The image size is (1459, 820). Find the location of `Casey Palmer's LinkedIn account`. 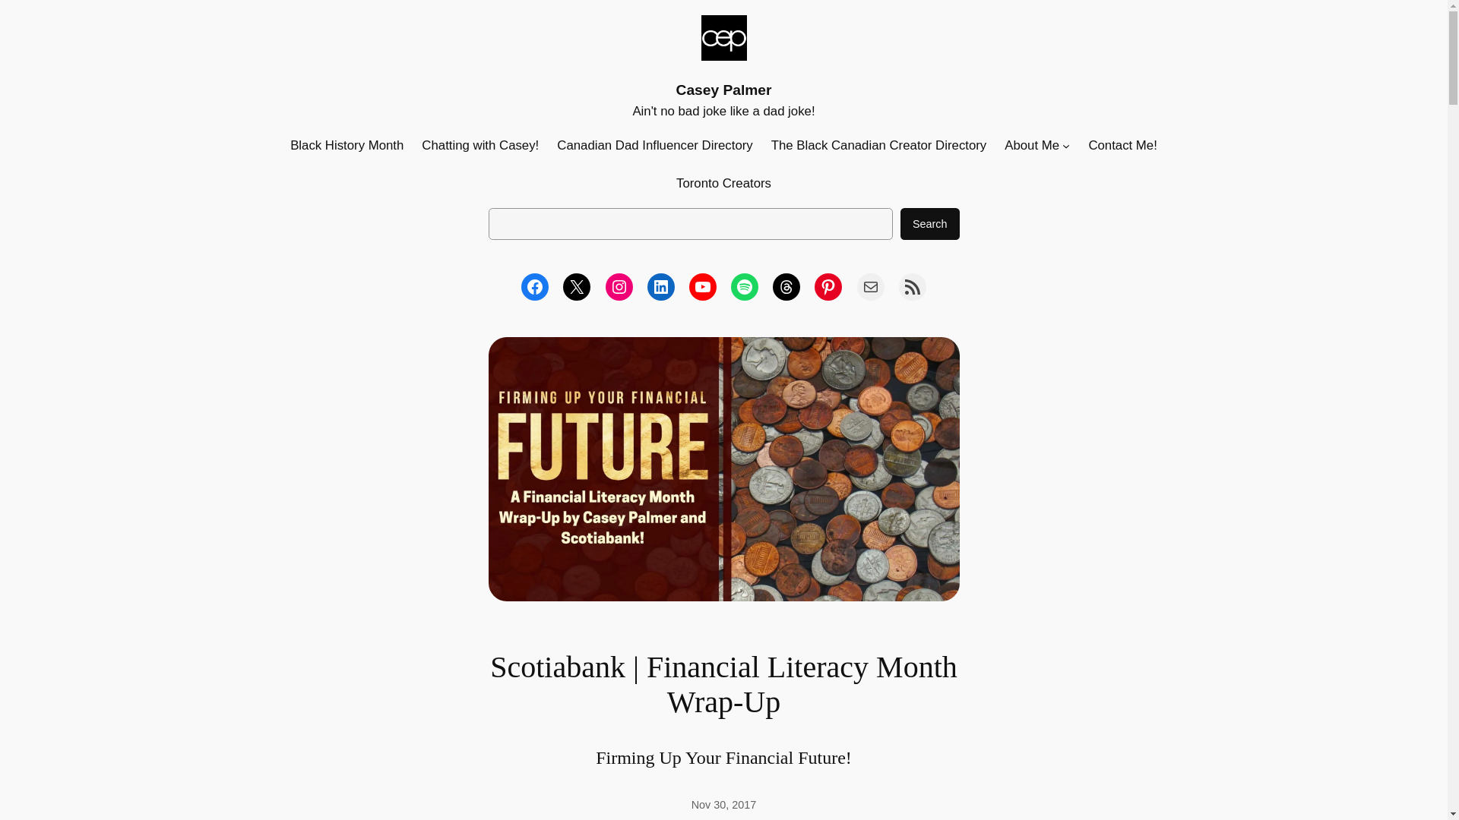

Casey Palmer's LinkedIn account is located at coordinates (661, 287).